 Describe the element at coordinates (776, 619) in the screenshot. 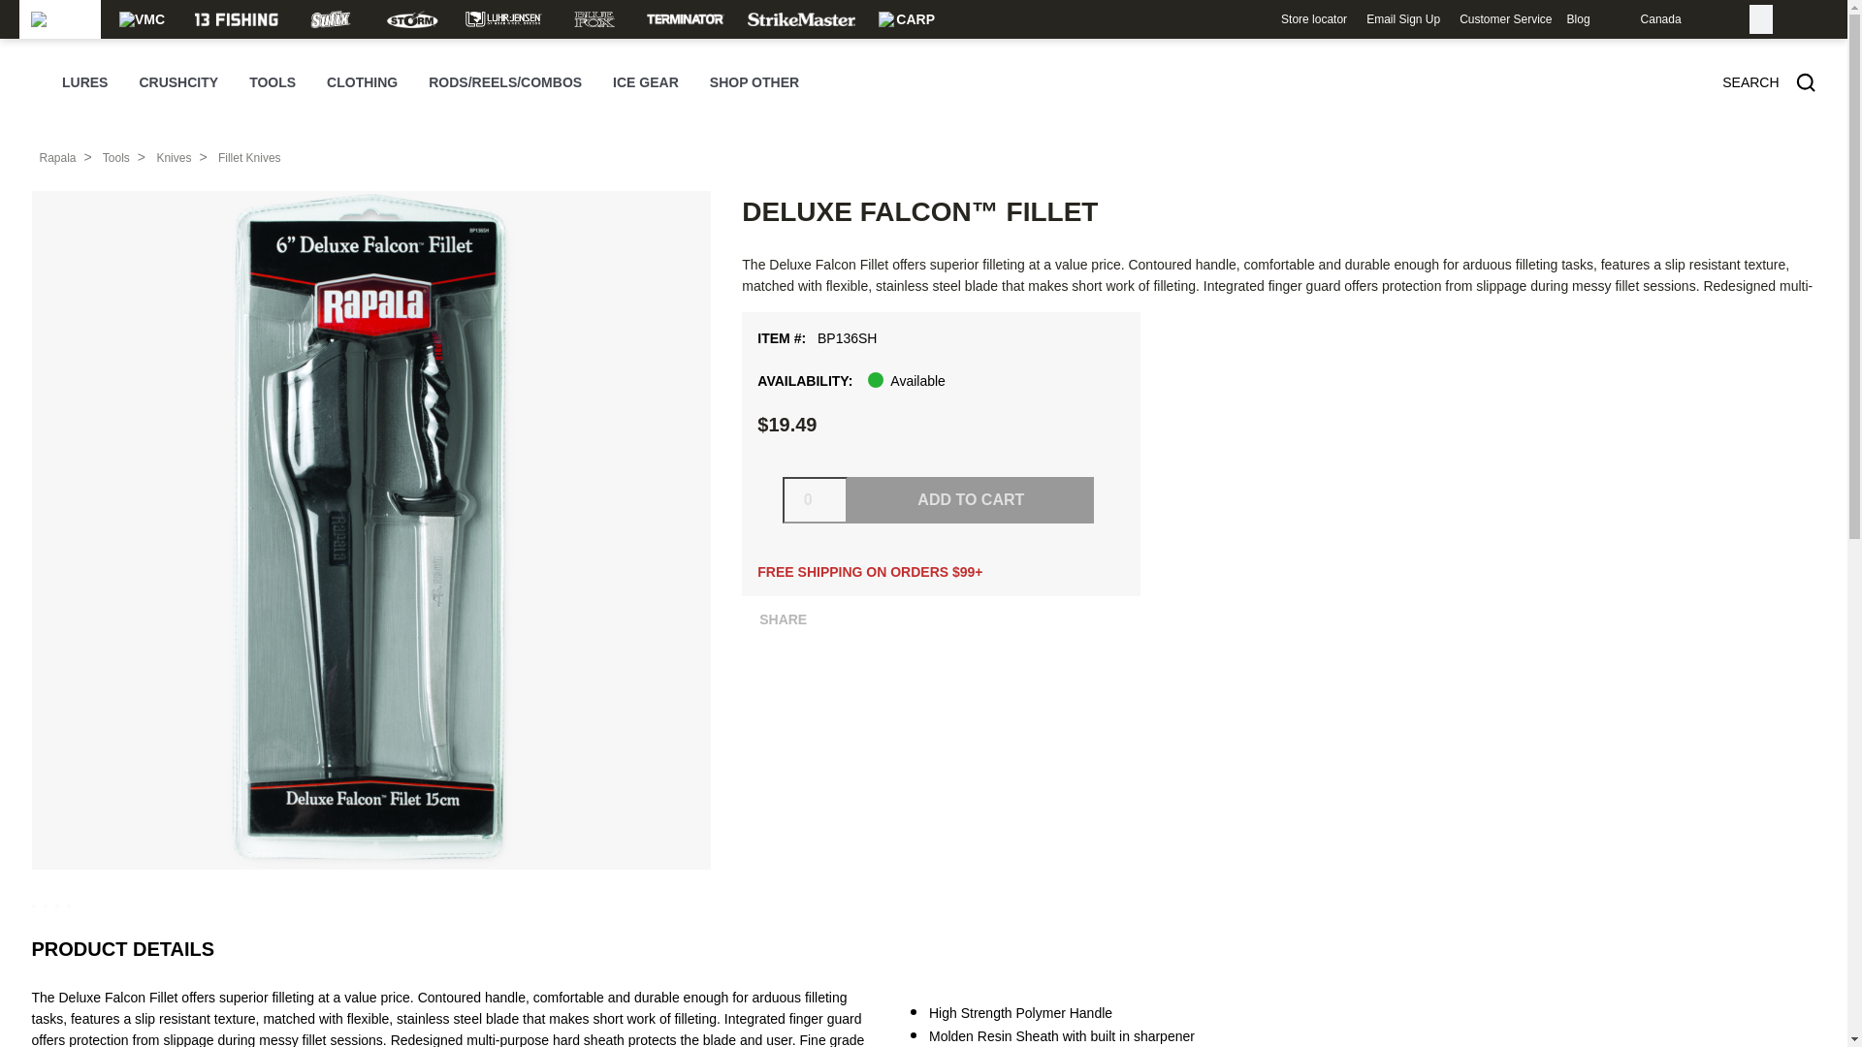

I see `Share` at that location.